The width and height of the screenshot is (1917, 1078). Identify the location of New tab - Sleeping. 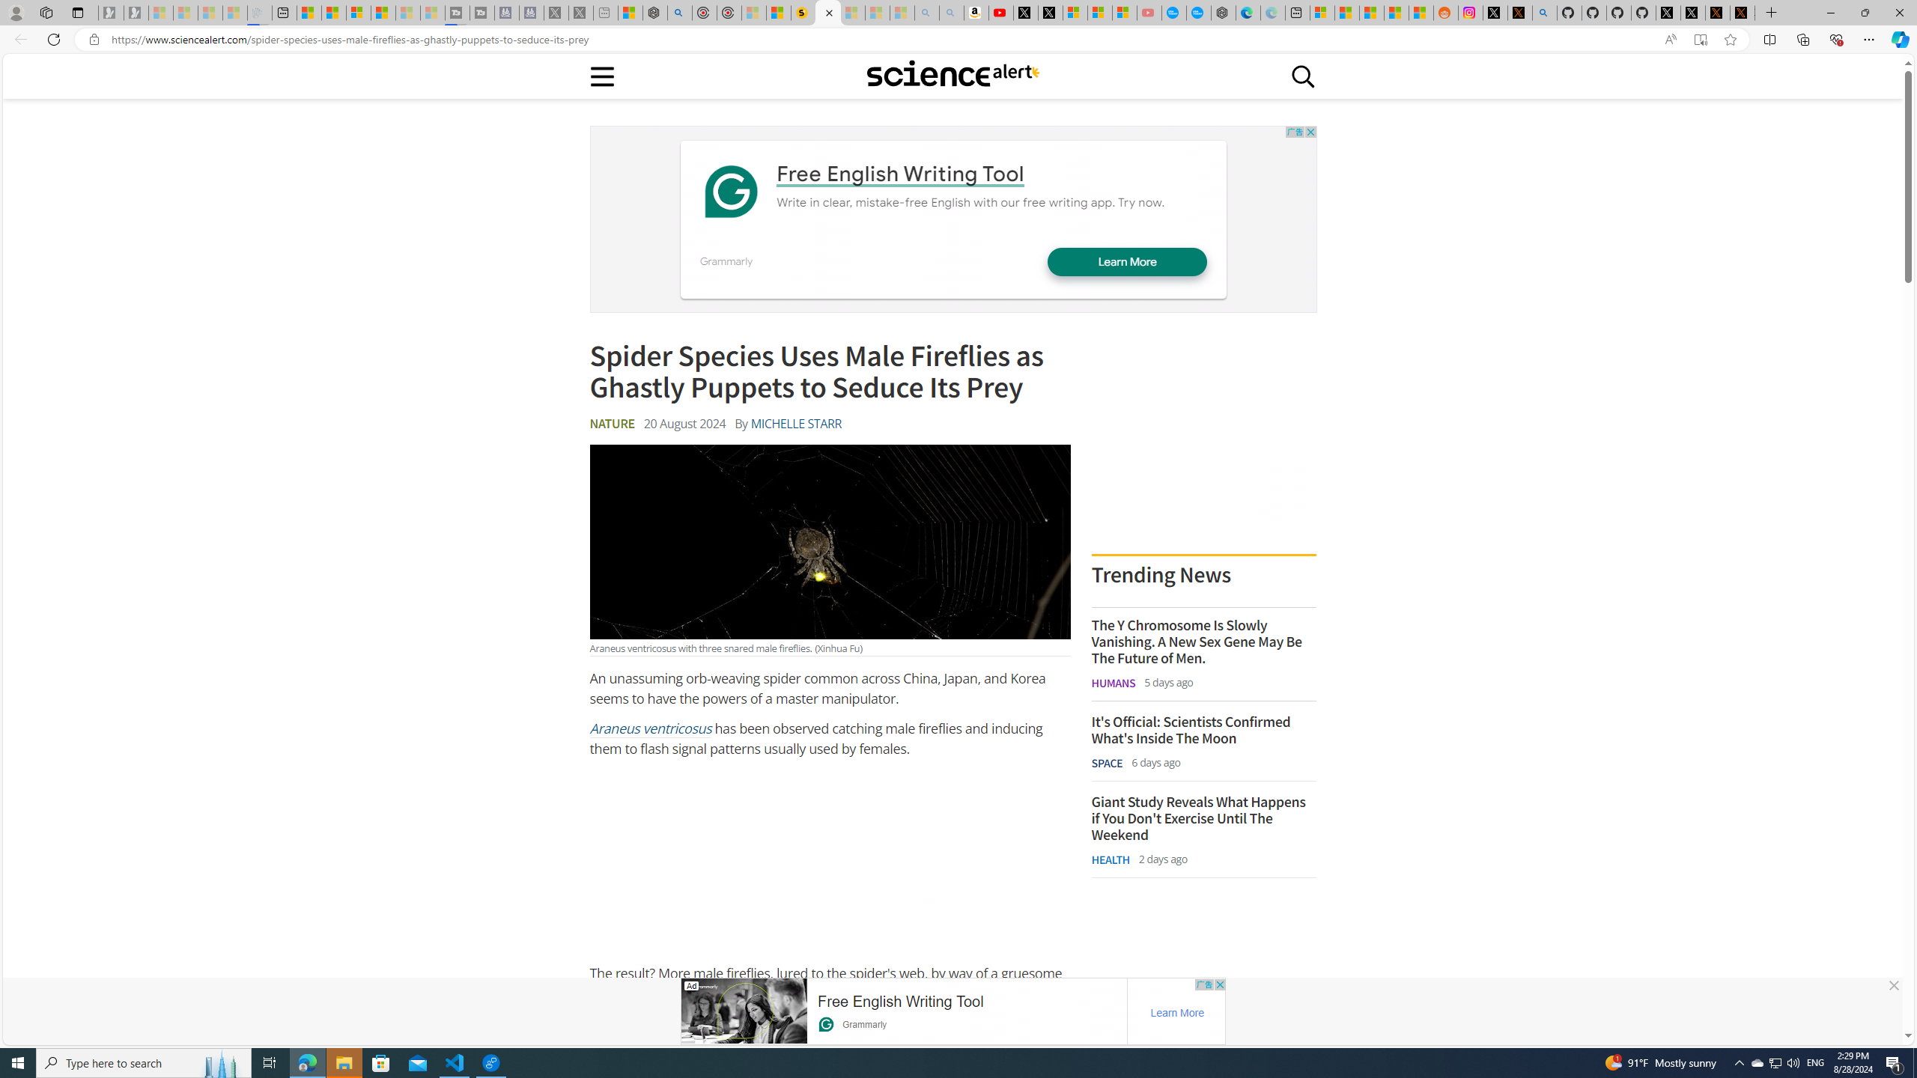
(605, 13).